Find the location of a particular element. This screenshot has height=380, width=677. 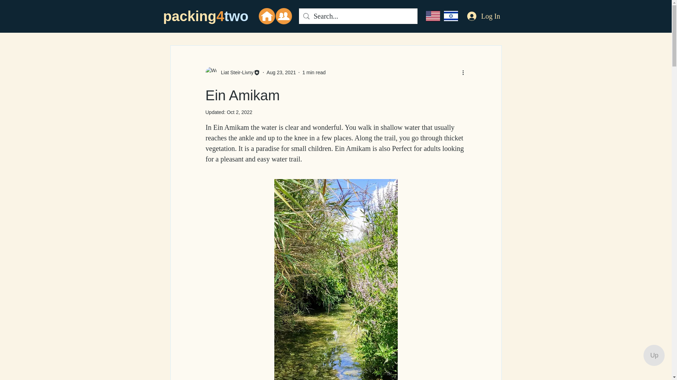

1 min read is located at coordinates (314, 72).